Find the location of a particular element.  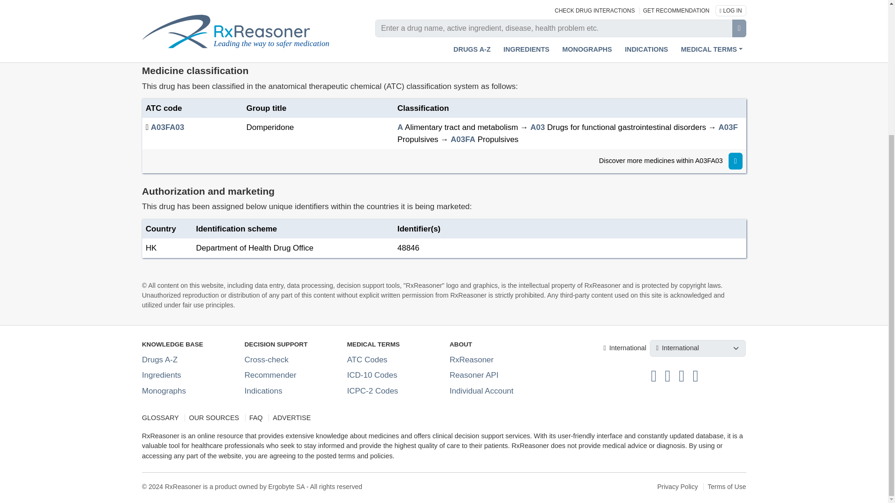

RxReasoner is located at coordinates (471, 360).